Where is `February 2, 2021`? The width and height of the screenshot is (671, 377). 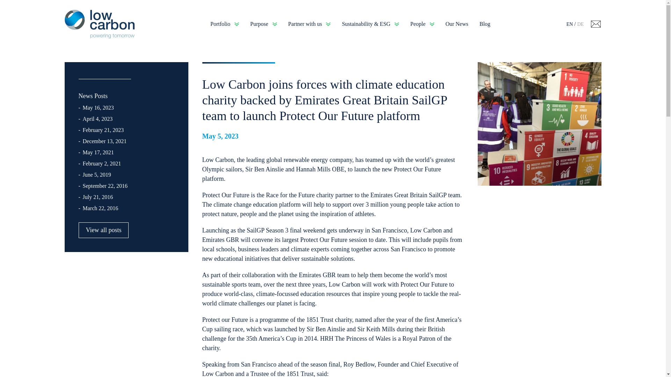
February 2, 2021 is located at coordinates (101, 164).